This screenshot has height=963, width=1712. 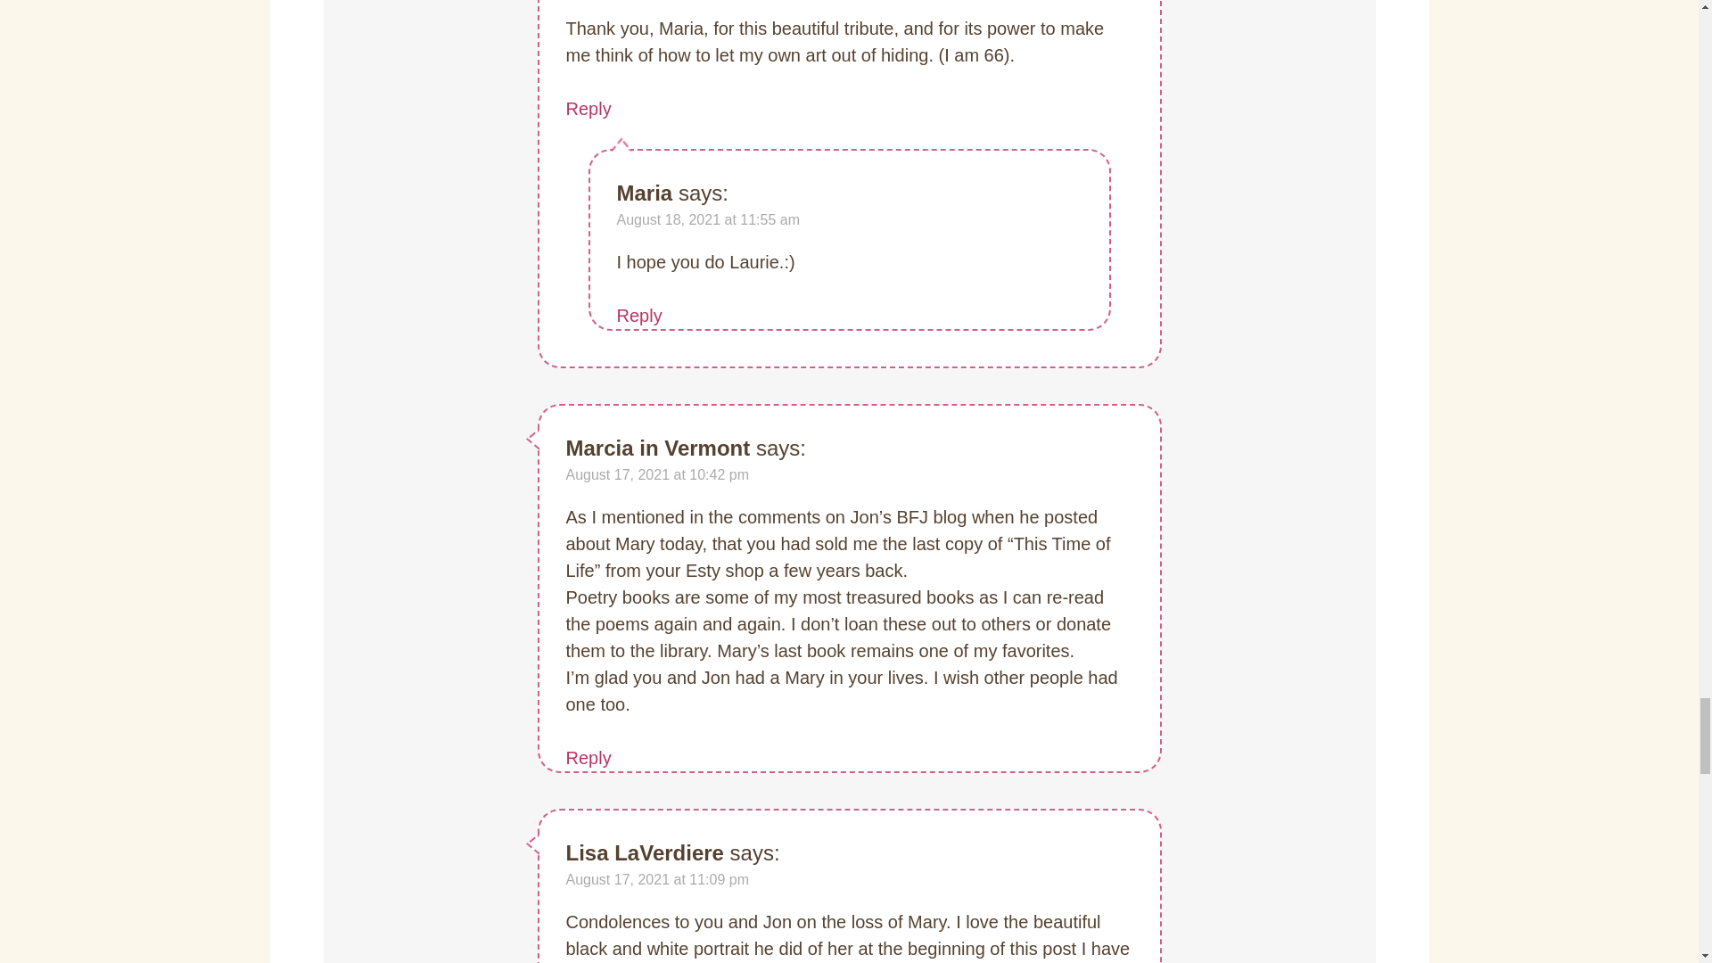 What do you see at coordinates (588, 109) in the screenshot?
I see `Reply` at bounding box center [588, 109].